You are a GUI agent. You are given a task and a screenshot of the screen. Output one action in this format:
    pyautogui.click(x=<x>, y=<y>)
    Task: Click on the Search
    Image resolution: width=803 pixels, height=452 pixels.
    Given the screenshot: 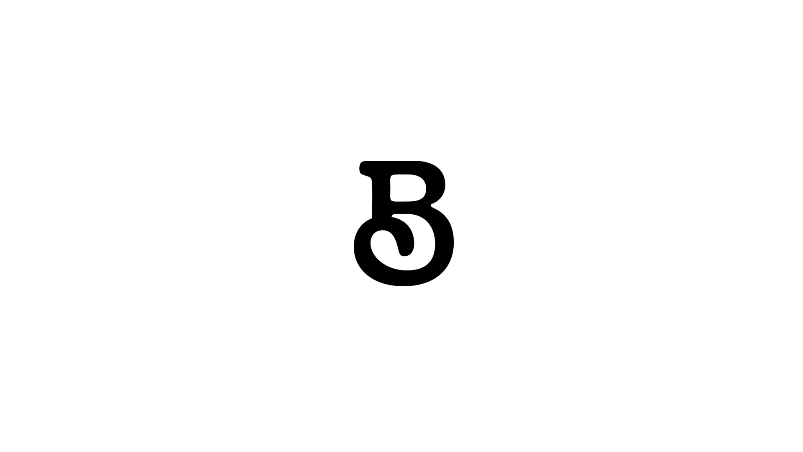 What is the action you would take?
    pyautogui.click(x=755, y=62)
    